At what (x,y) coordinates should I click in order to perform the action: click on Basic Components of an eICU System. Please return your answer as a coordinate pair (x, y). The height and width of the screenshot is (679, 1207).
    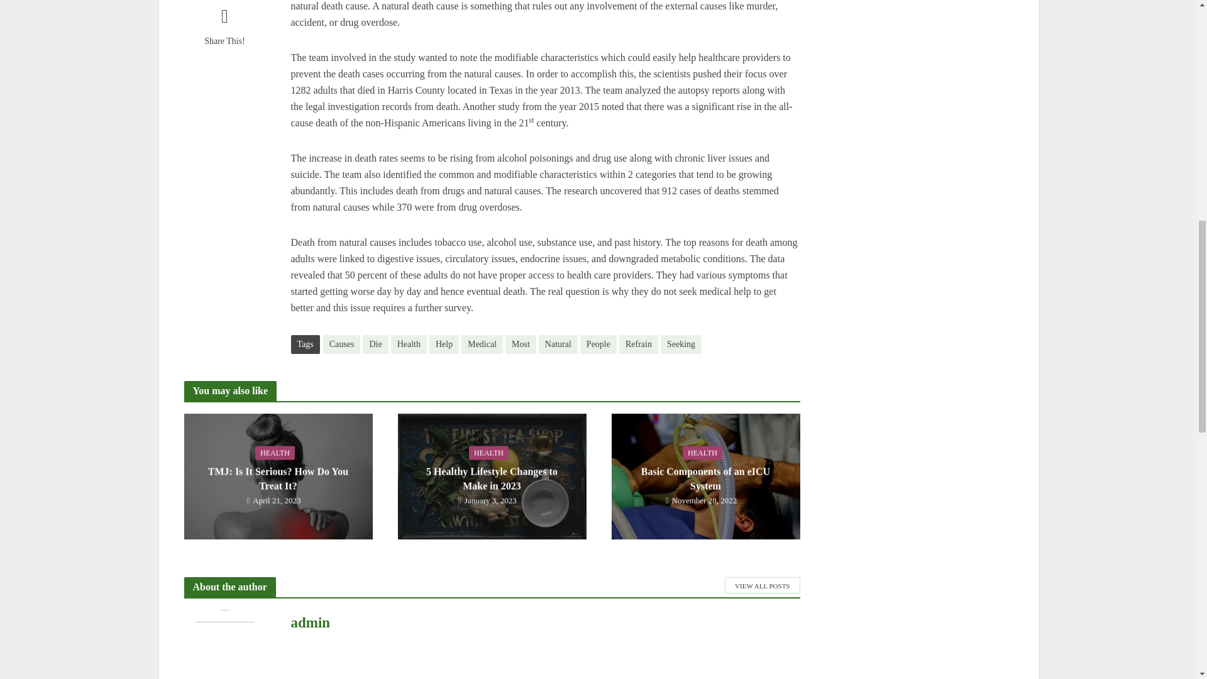
    Looking at the image, I should click on (705, 475).